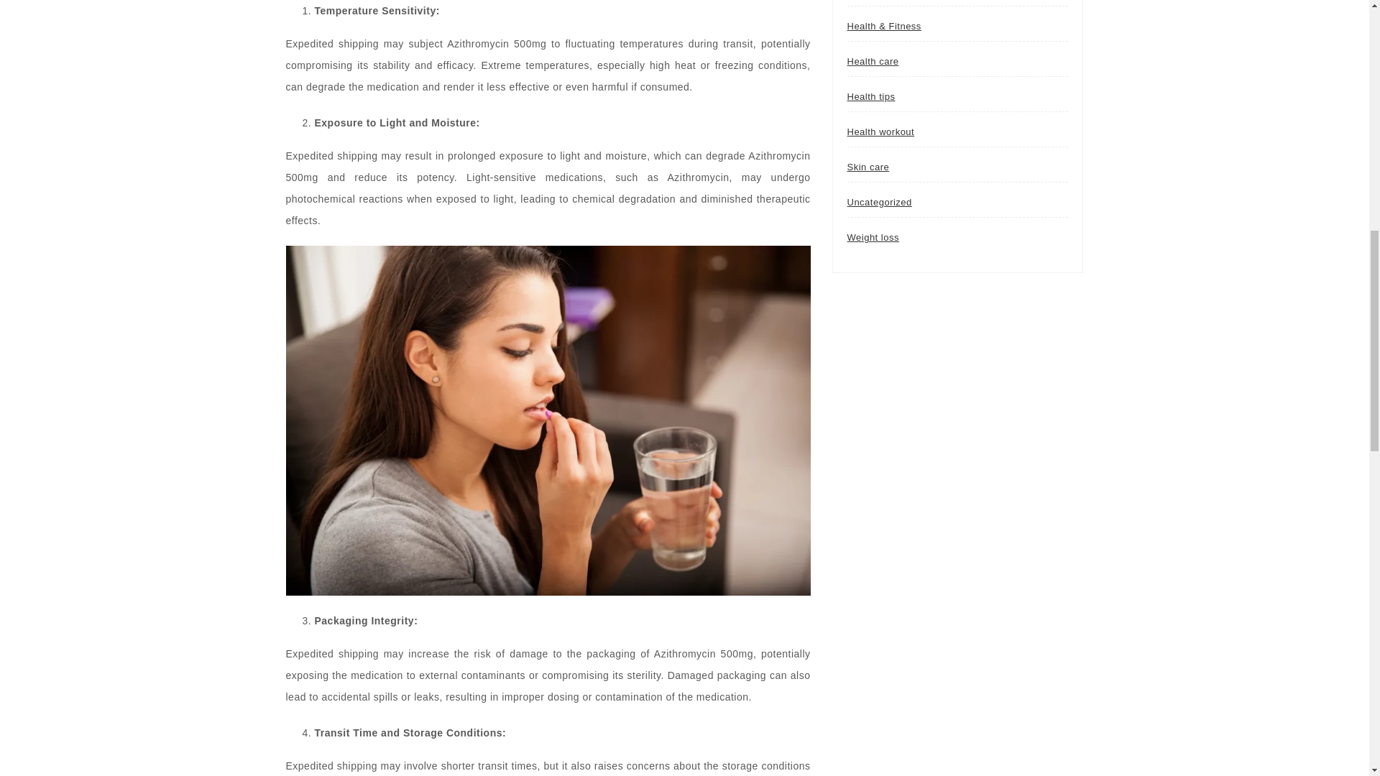  I want to click on Health workout, so click(880, 132).